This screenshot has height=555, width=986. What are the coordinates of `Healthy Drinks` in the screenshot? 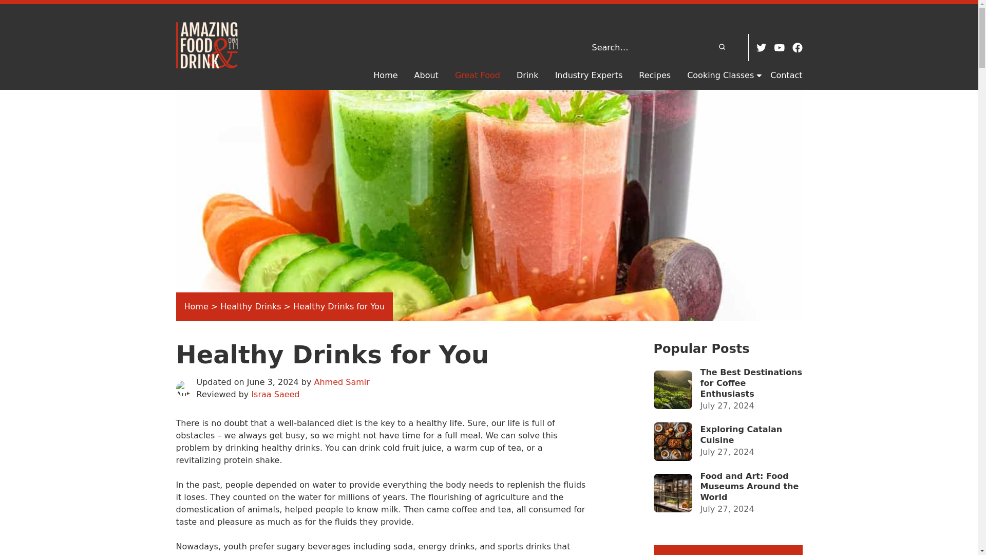 It's located at (251, 306).